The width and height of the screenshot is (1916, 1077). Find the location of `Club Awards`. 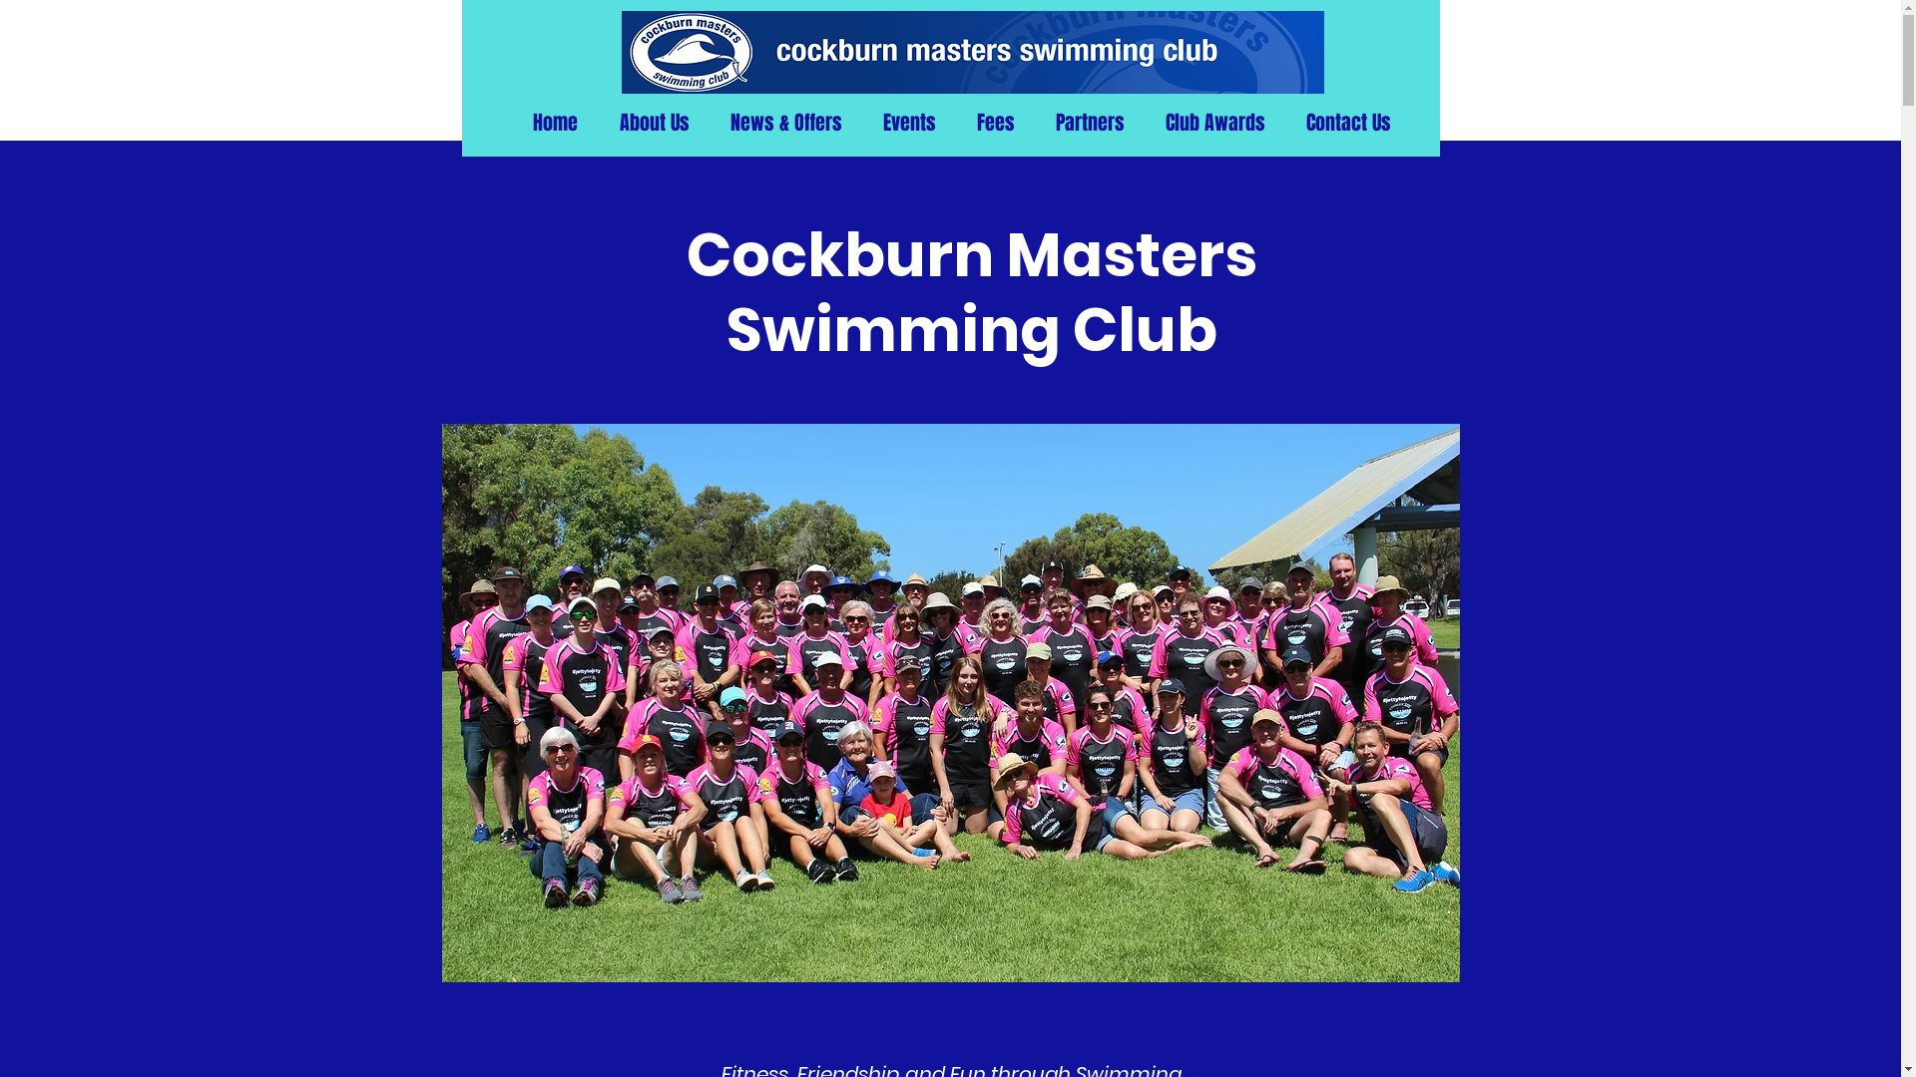

Club Awards is located at coordinates (1215, 124).